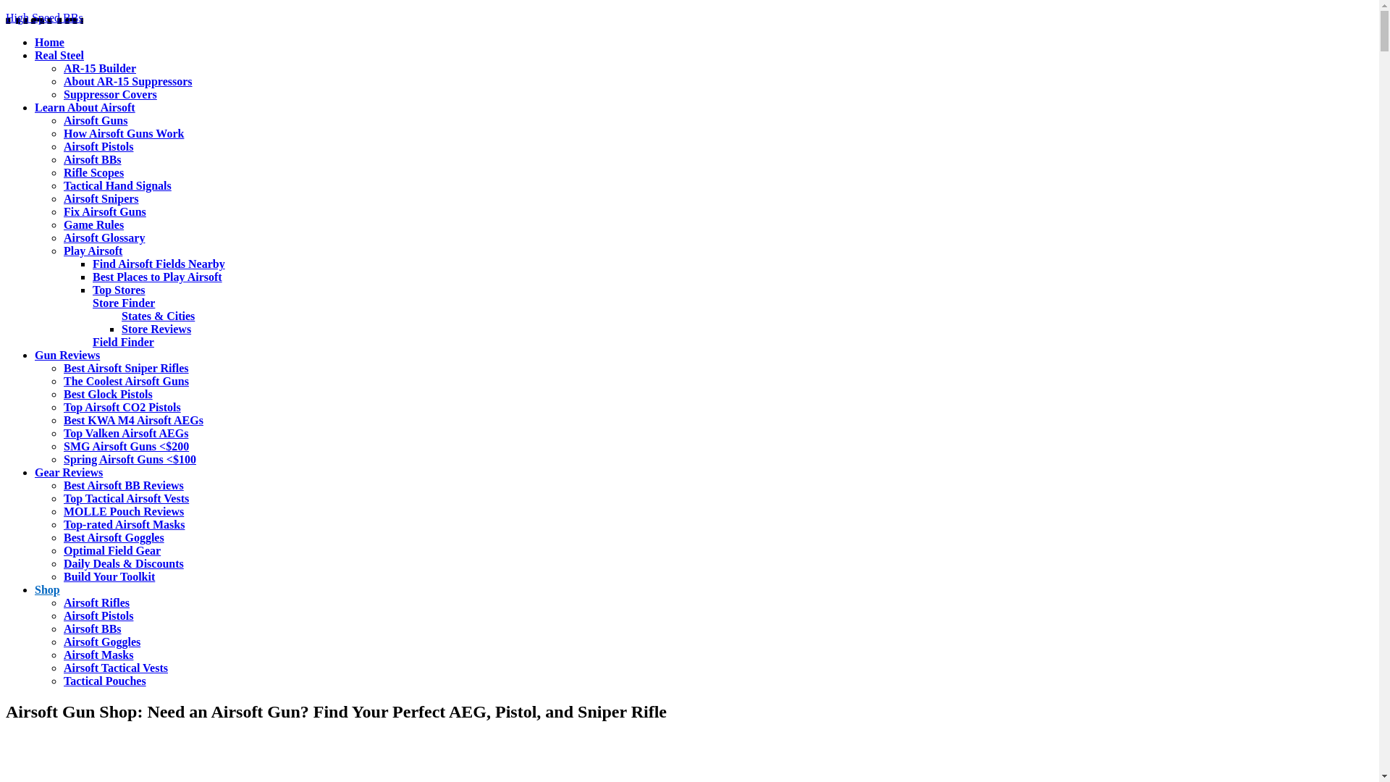 Image resolution: width=1390 pixels, height=782 pixels. I want to click on Airsoft Masks, so click(98, 655).